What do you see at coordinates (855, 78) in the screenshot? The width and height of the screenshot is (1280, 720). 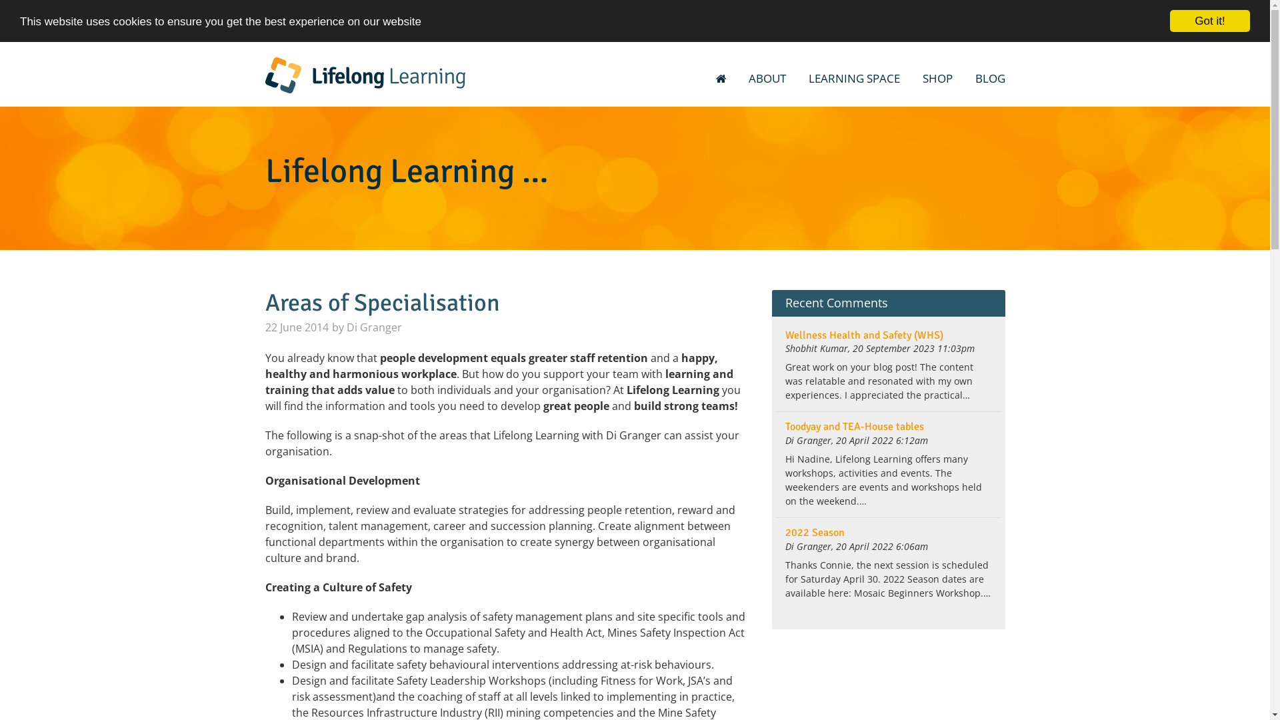 I see `LEARNING SPACE` at bounding box center [855, 78].